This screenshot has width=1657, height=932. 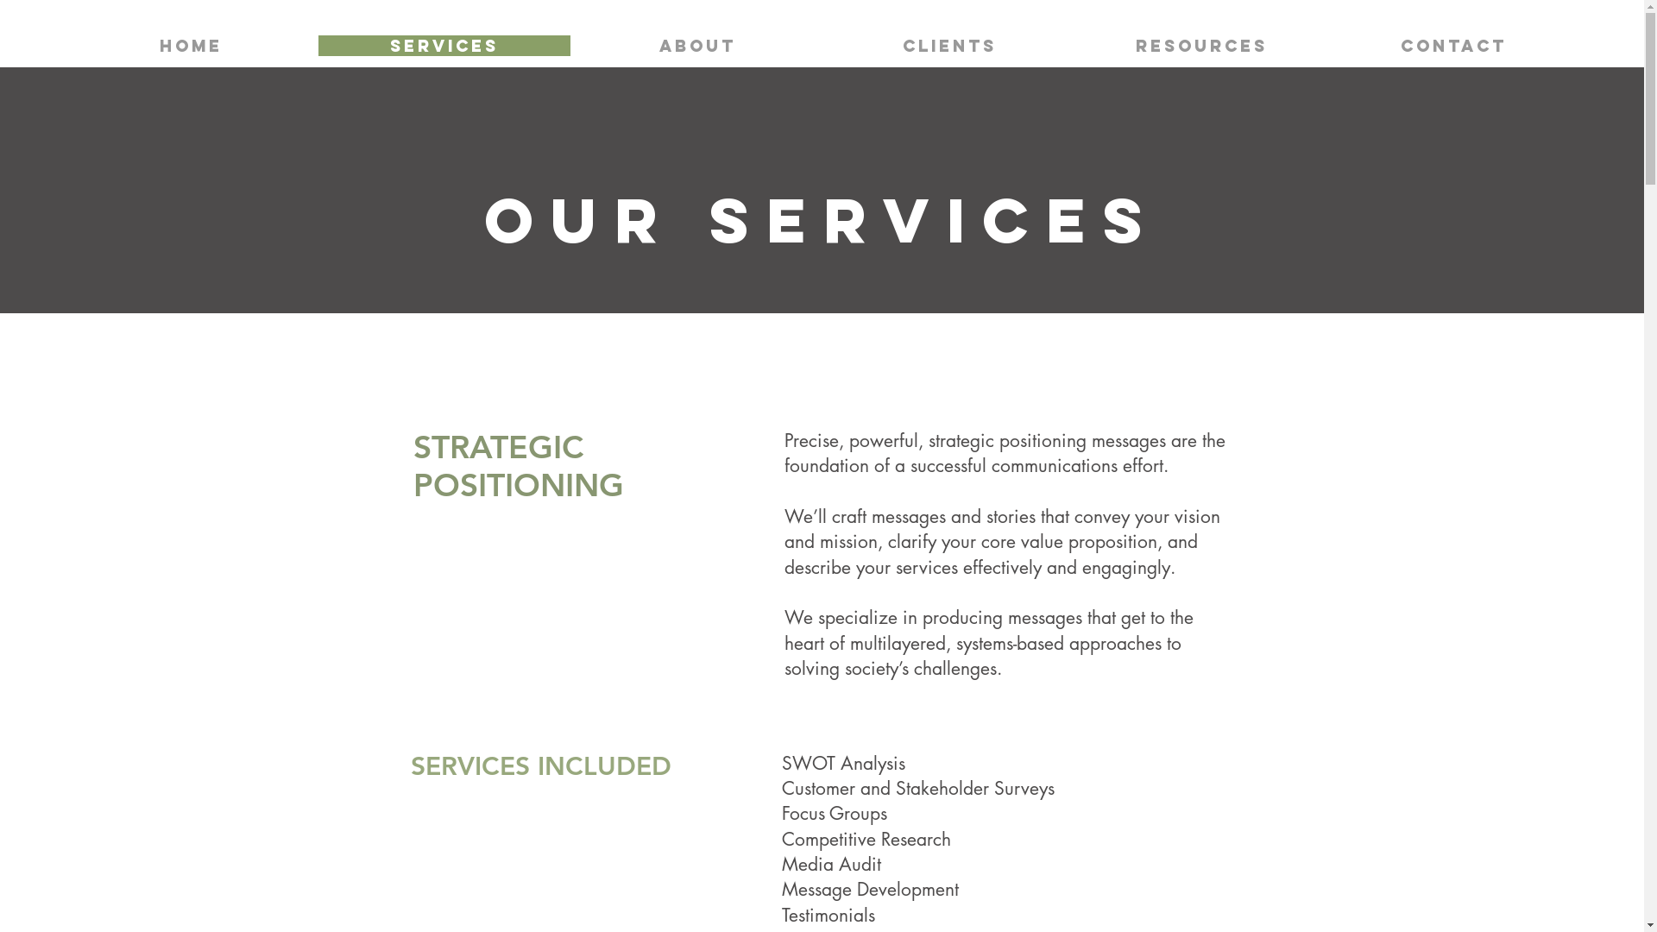 What do you see at coordinates (949, 46) in the screenshot?
I see `CLIENTS` at bounding box center [949, 46].